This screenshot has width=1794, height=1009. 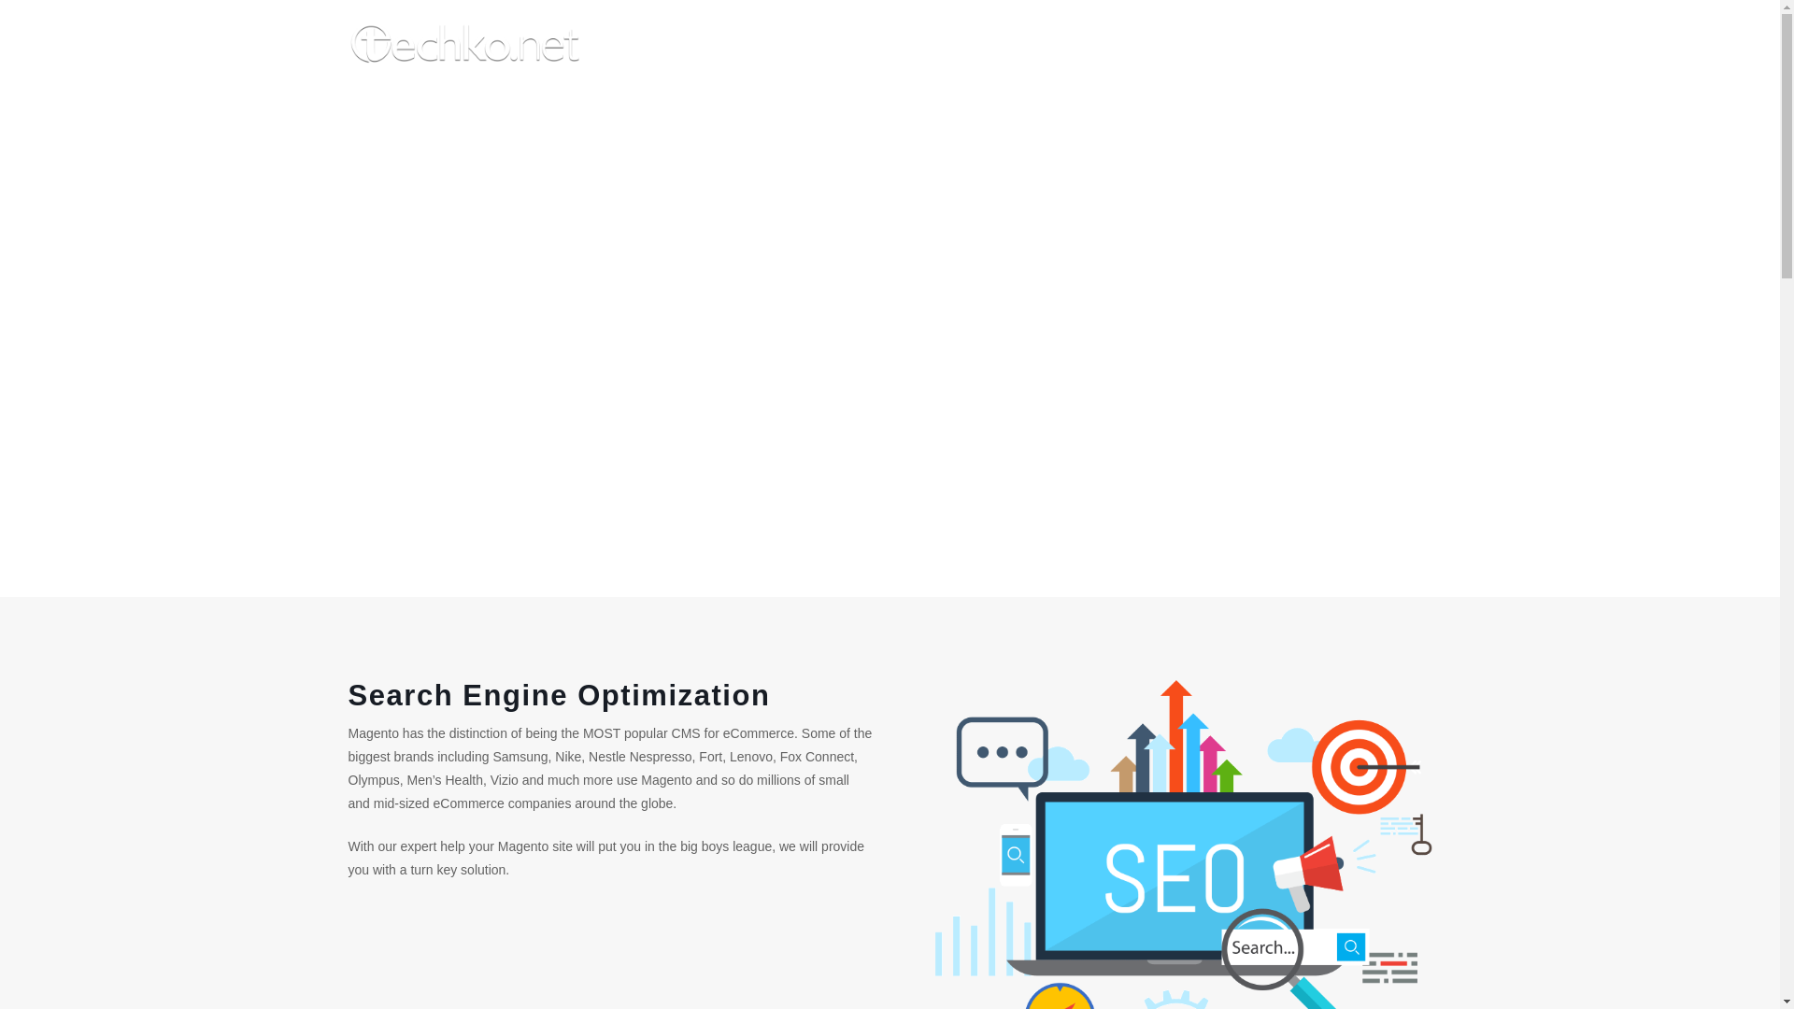 I want to click on Search Engine Optimization, so click(x=1366, y=36).